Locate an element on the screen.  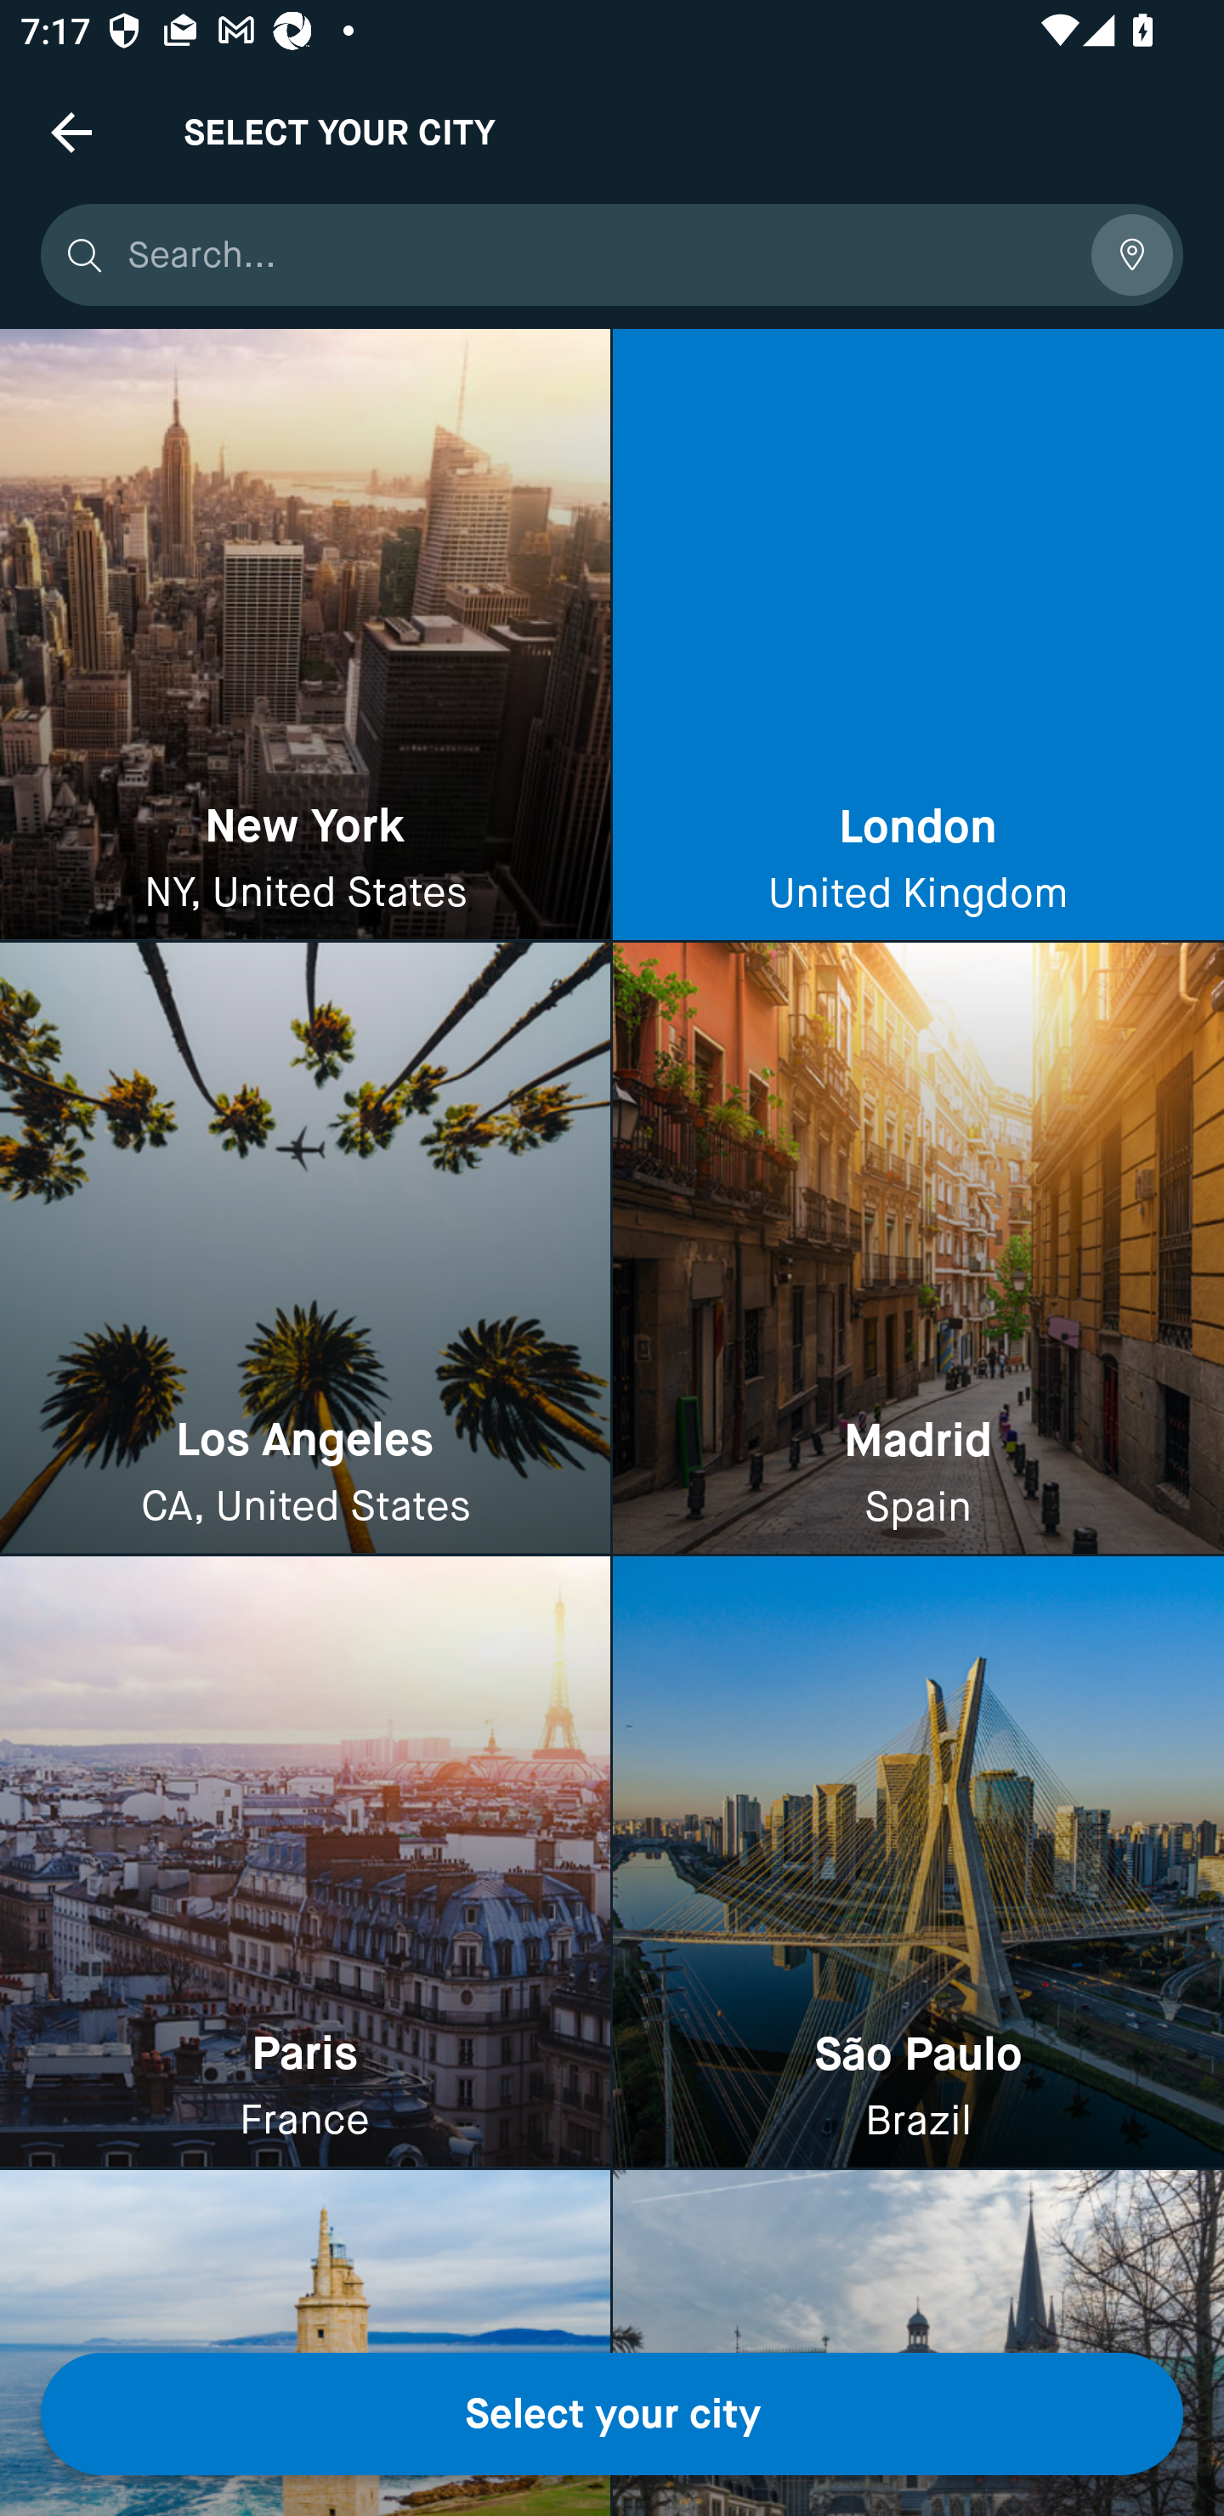
Select your city is located at coordinates (612, 2414).